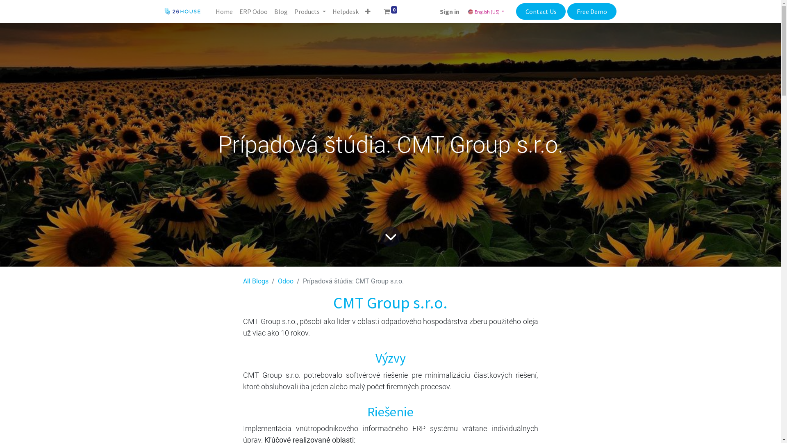 The height and width of the screenshot is (443, 787). Describe the element at coordinates (592, 11) in the screenshot. I see `Free Demo` at that location.